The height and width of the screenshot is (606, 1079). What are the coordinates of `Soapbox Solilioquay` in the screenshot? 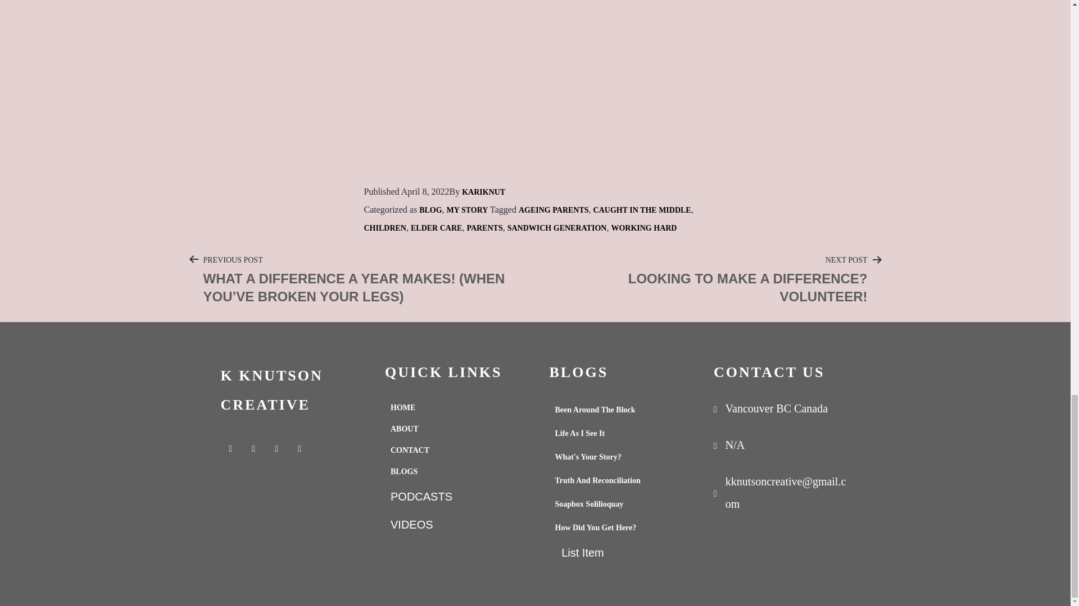 It's located at (618, 504).